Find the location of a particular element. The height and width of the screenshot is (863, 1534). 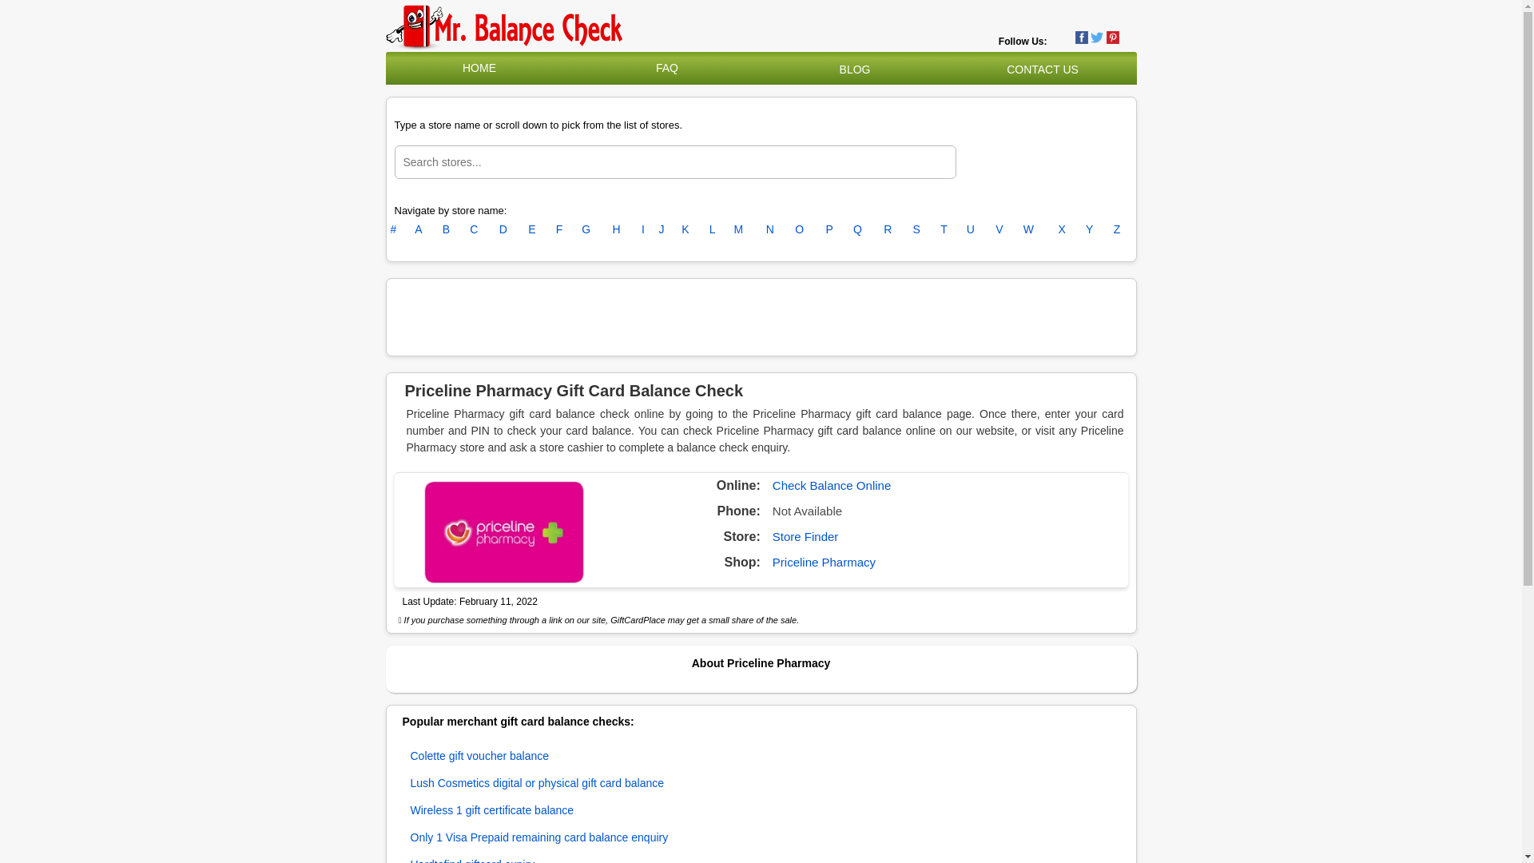

C is located at coordinates (474, 229).